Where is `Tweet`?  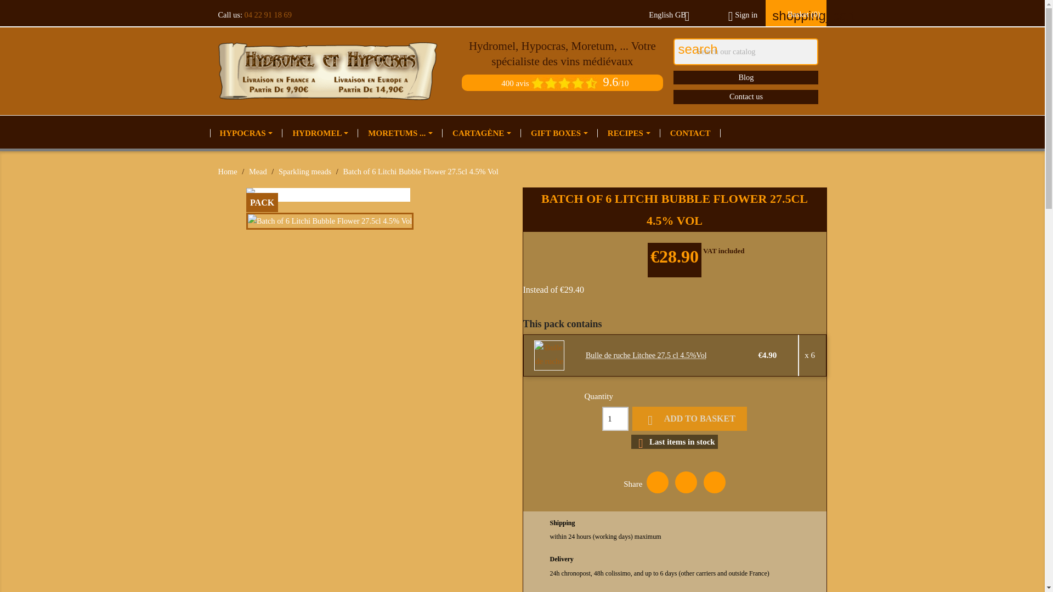
Tweet is located at coordinates (686, 482).